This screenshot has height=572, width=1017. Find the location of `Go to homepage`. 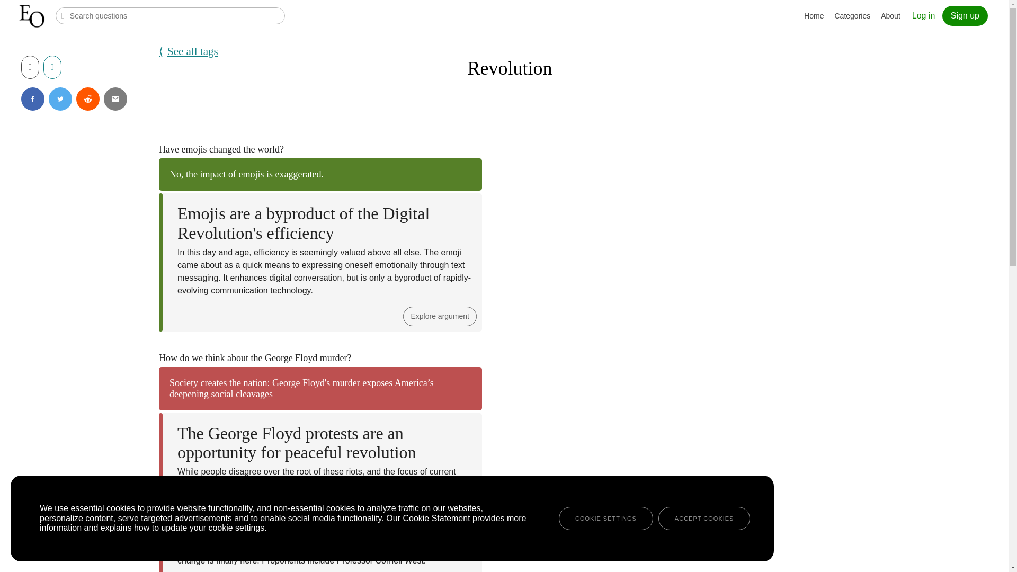

Go to homepage is located at coordinates (33, 16).